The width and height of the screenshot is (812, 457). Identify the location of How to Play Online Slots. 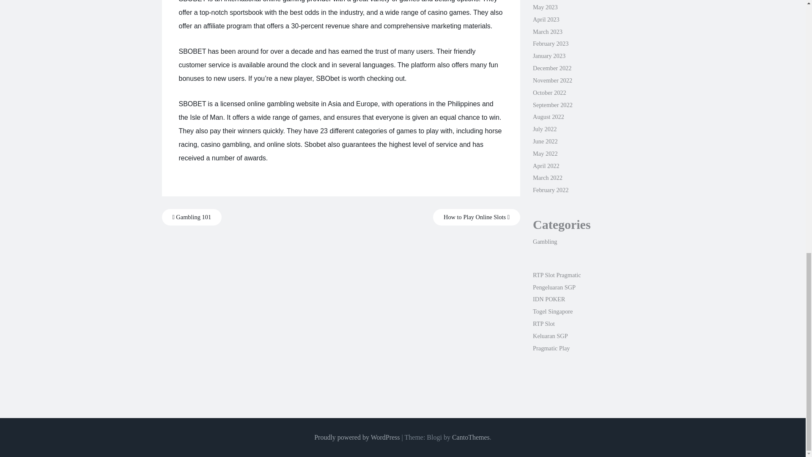
(476, 217).